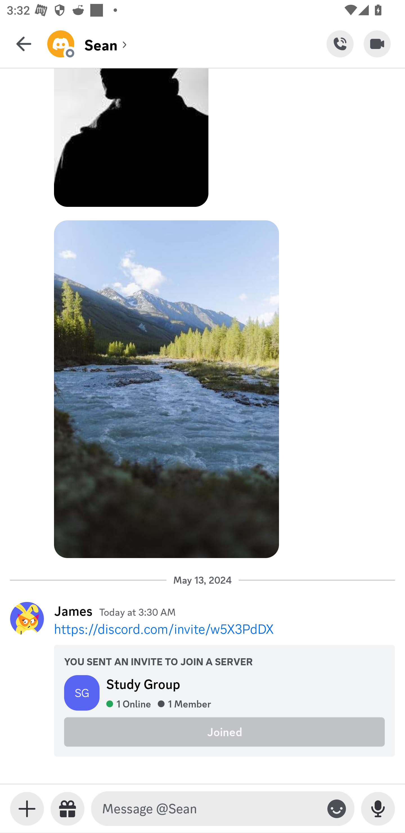 This screenshot has width=405, height=833. What do you see at coordinates (67, 809) in the screenshot?
I see `Send a gift` at bounding box center [67, 809].